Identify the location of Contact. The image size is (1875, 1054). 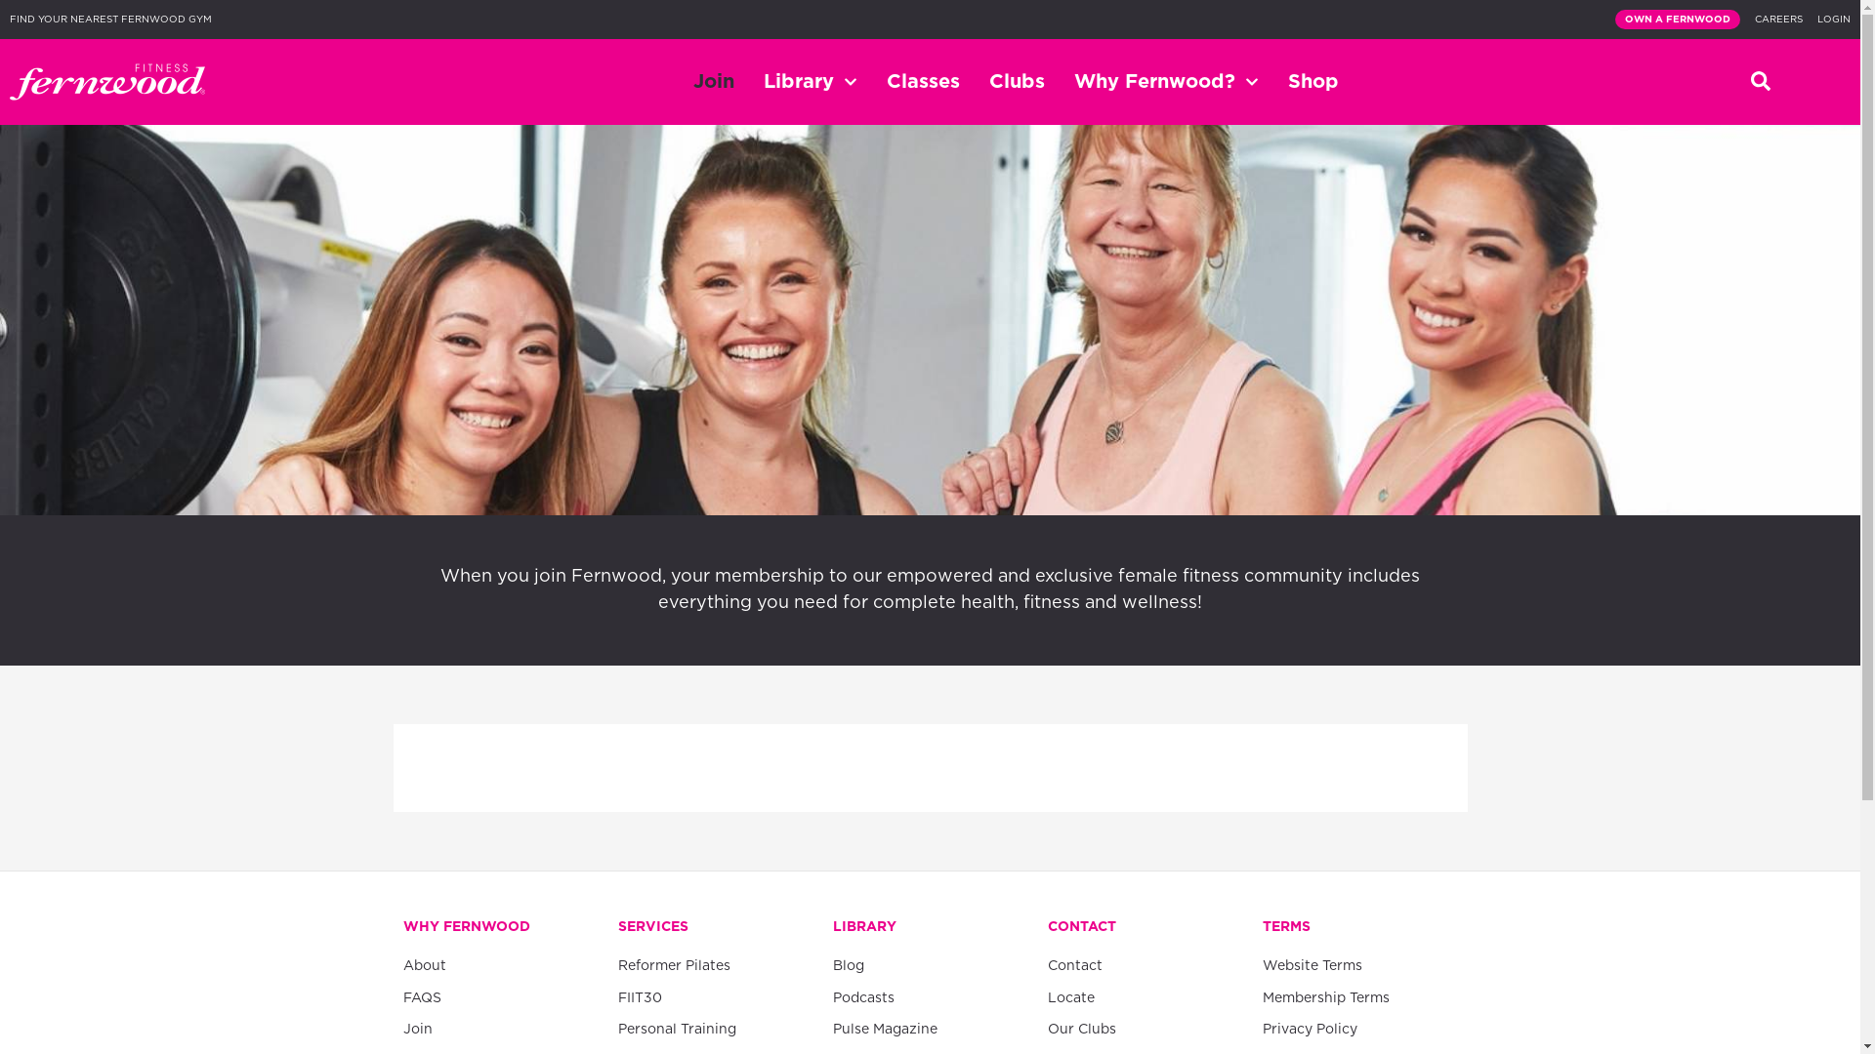
(1145, 966).